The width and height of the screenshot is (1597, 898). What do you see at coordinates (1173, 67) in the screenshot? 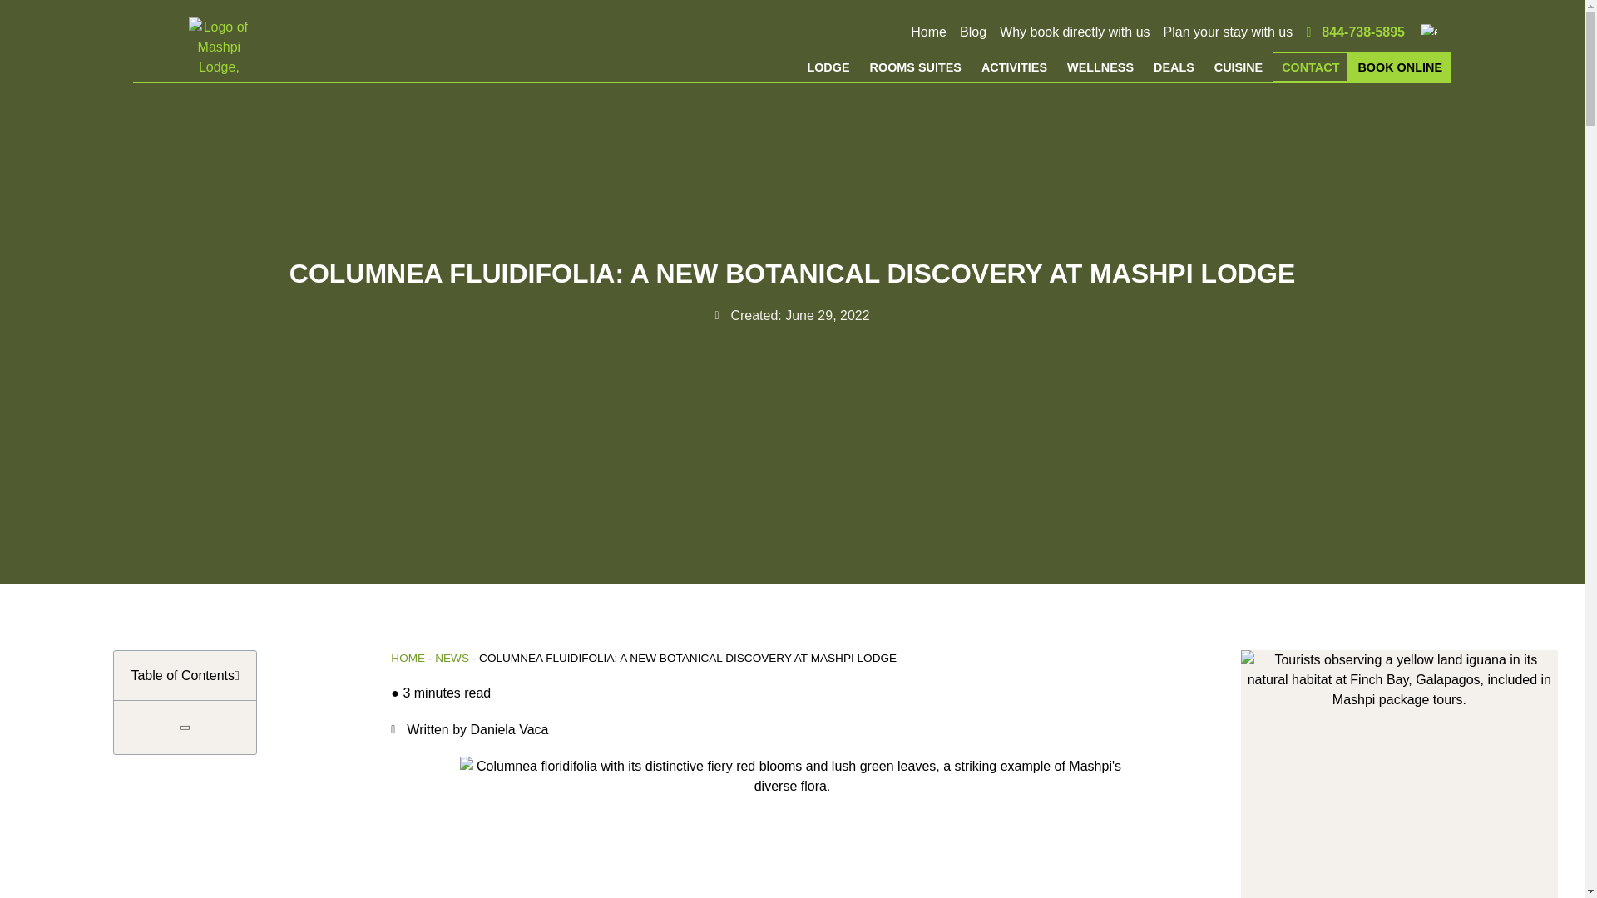
I see `DEALS` at bounding box center [1173, 67].